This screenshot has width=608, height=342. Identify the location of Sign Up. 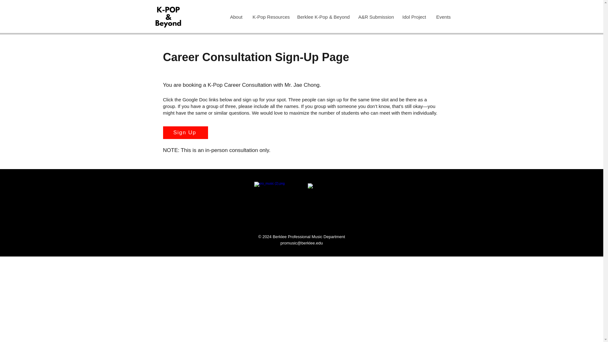
(185, 132).